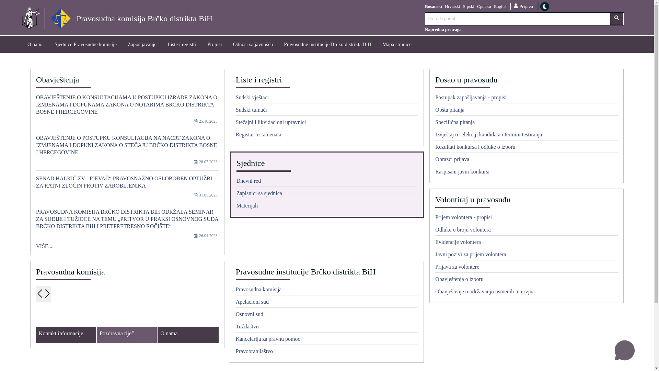 Image resolution: width=659 pixels, height=371 pixels. Describe the element at coordinates (397, 44) in the screenshot. I see `Mapa stranice` at that location.